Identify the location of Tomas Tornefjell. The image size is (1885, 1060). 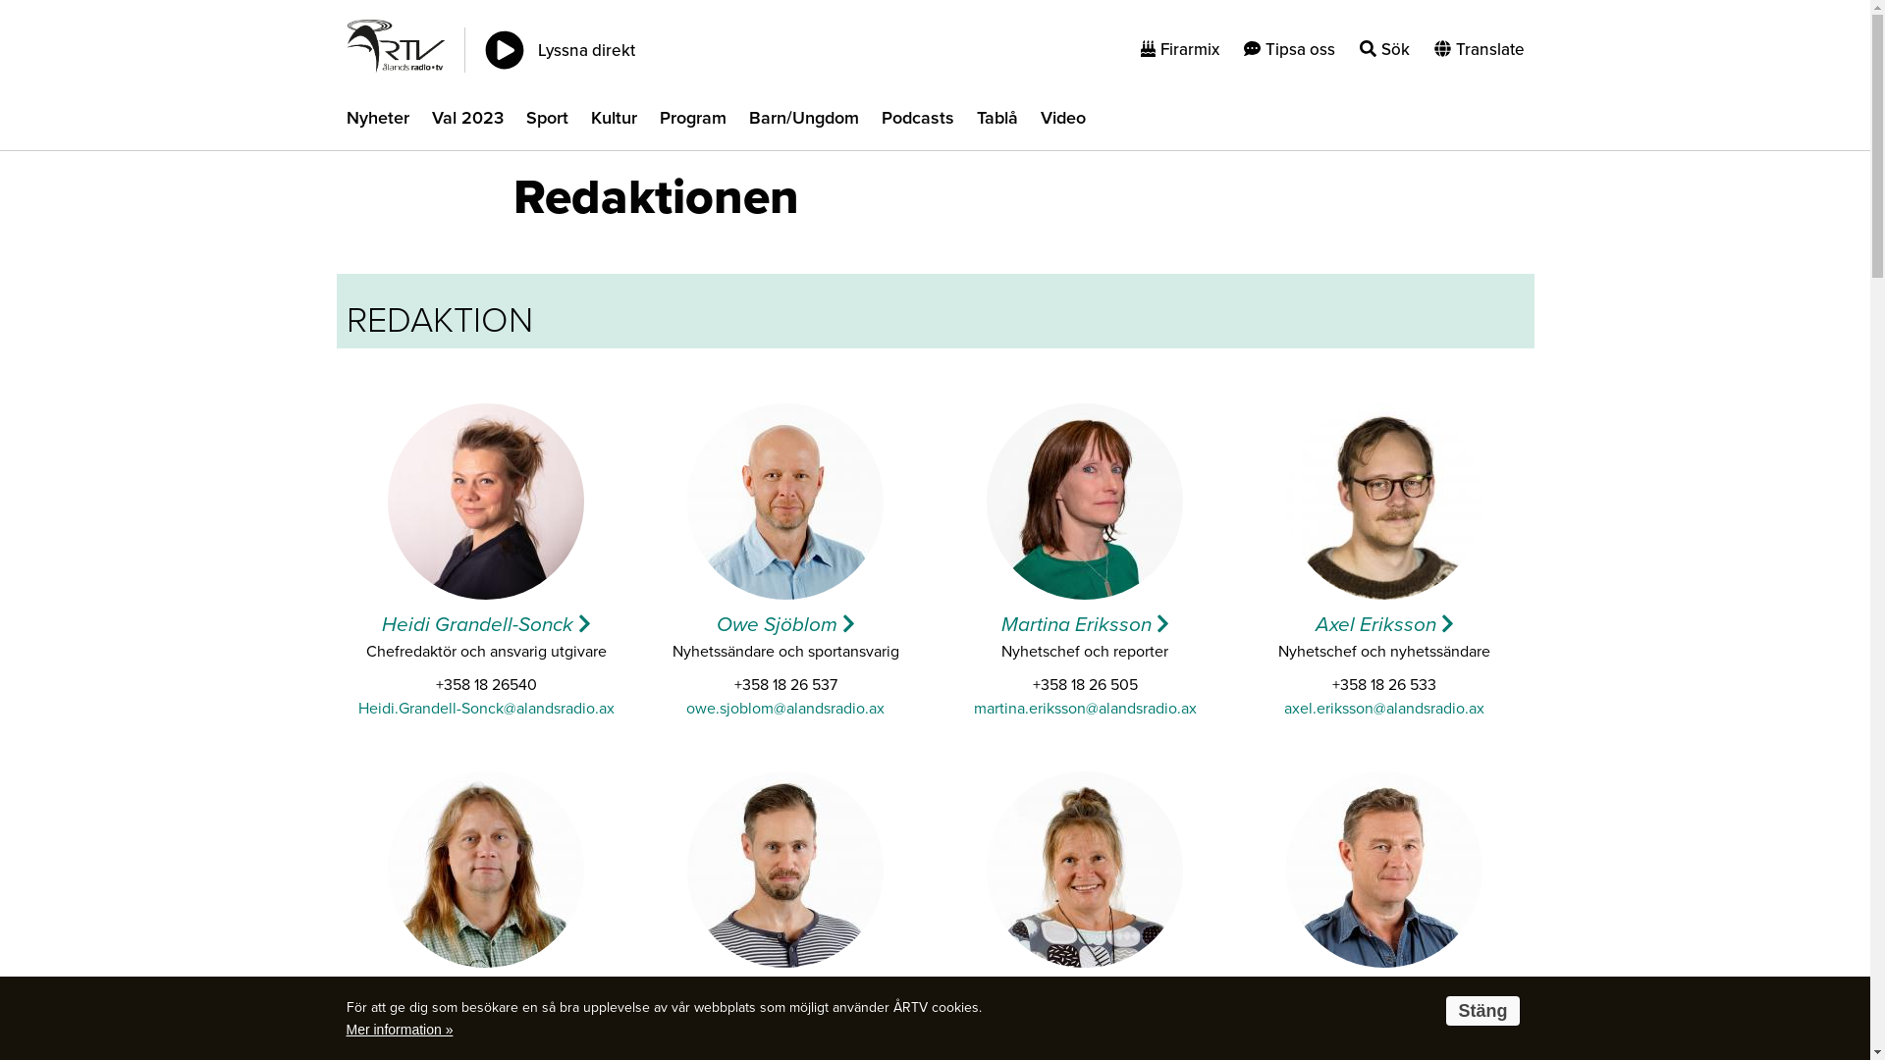
(485, 993).